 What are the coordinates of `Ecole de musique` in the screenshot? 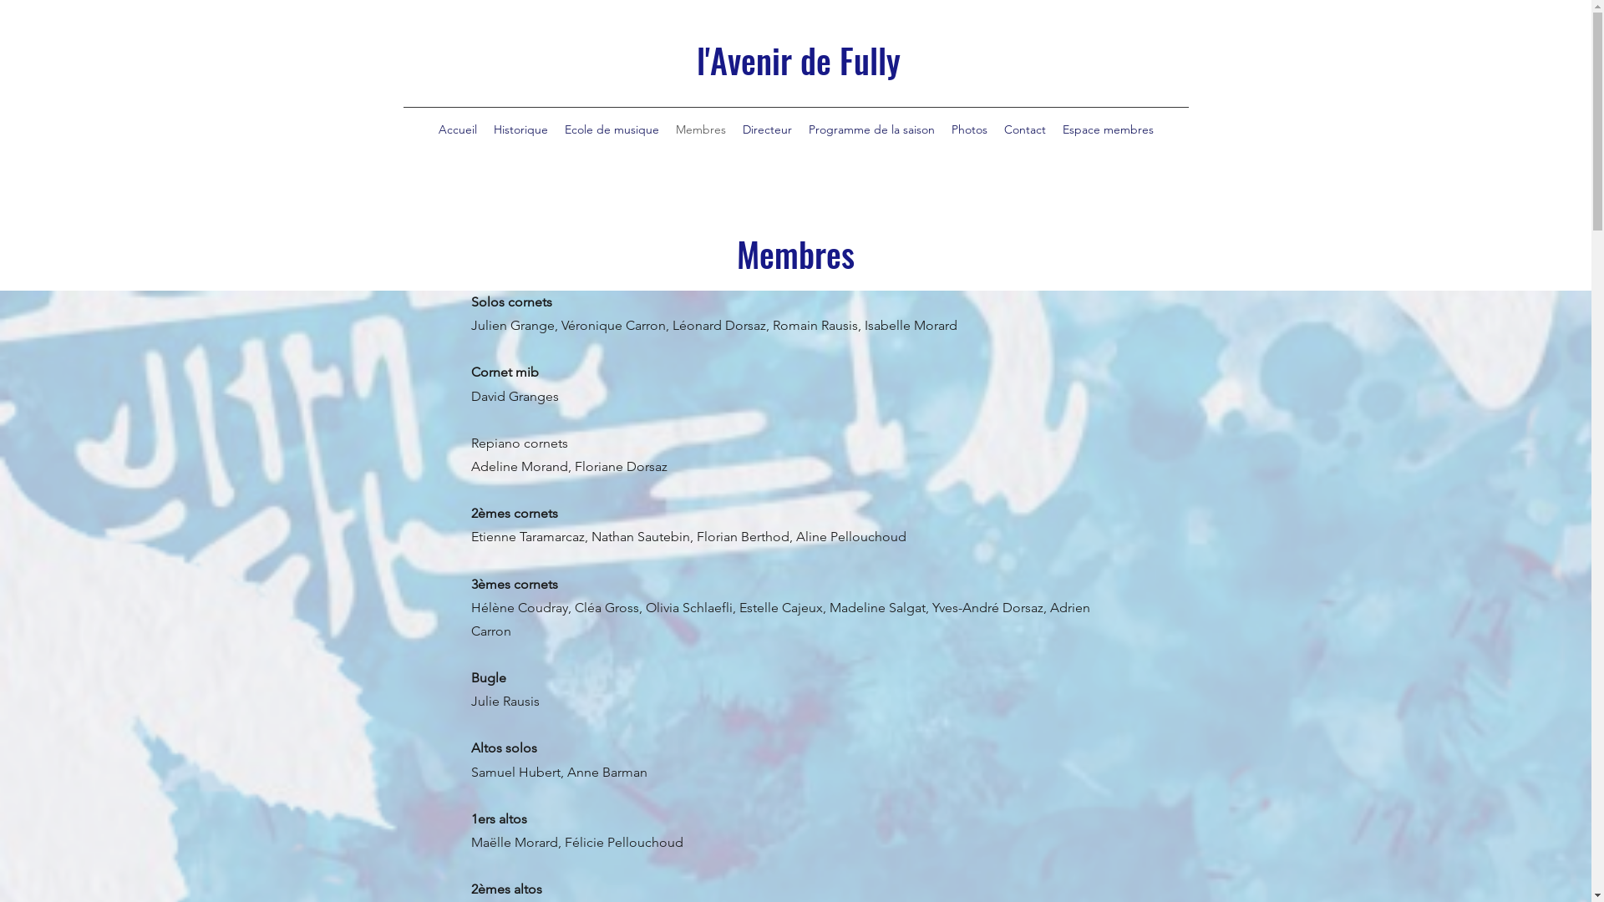 It's located at (612, 129).